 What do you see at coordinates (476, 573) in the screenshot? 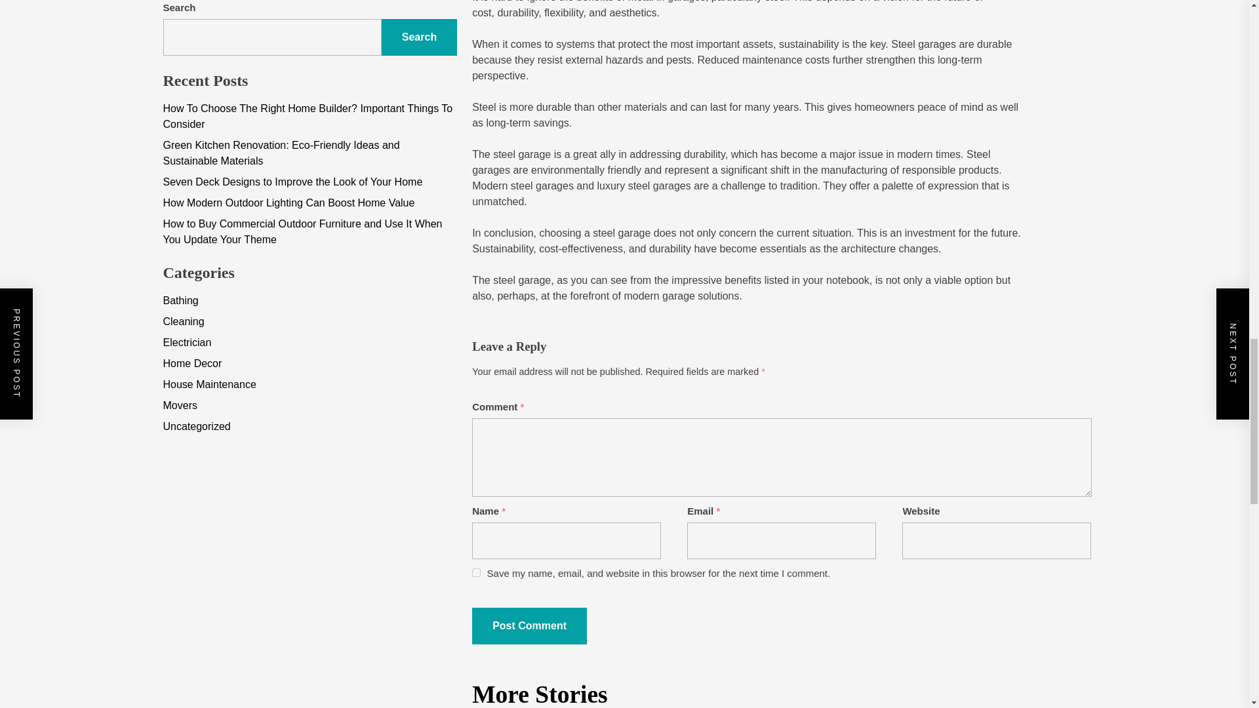
I see `yes` at bounding box center [476, 573].